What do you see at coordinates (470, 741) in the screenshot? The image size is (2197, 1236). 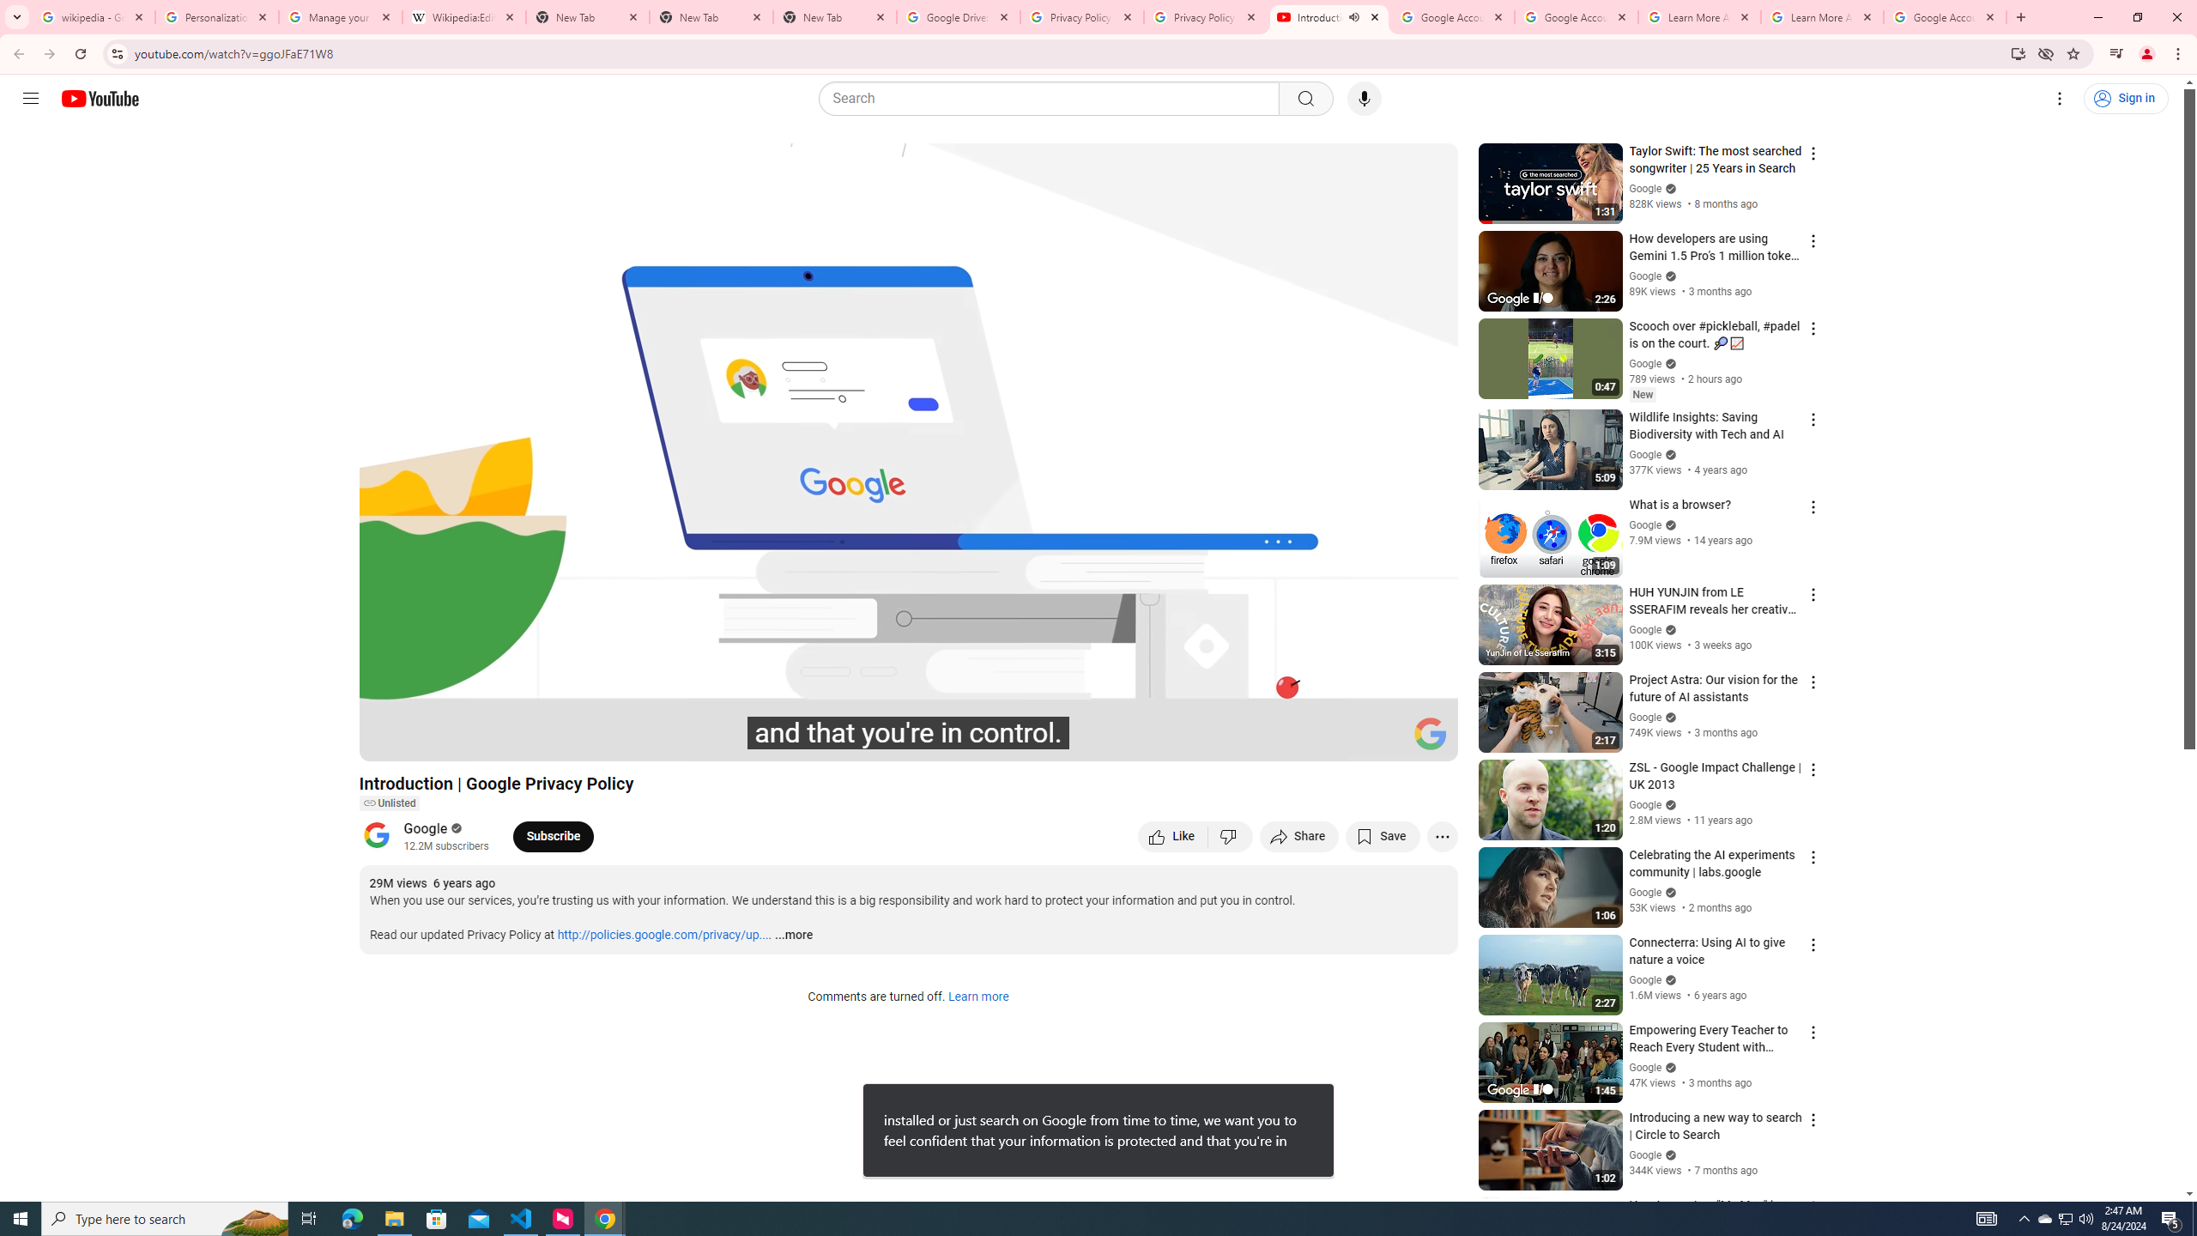 I see `Mute (m)` at bounding box center [470, 741].